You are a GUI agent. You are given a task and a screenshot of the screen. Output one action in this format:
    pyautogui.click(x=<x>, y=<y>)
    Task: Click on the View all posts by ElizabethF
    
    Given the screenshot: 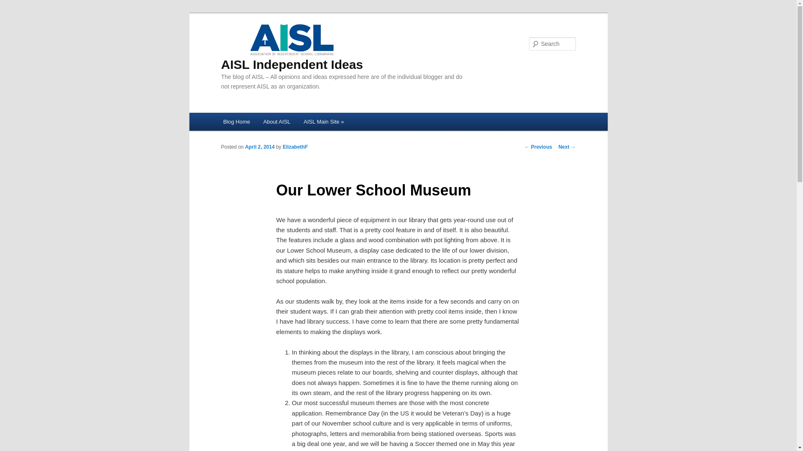 What is the action you would take?
    pyautogui.click(x=295, y=147)
    